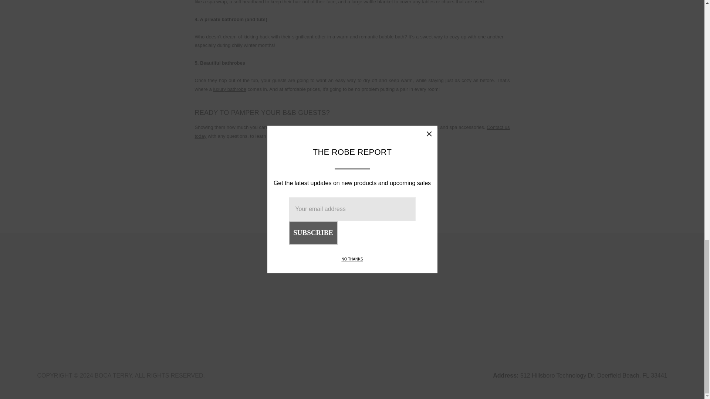 This screenshot has height=399, width=710. Describe the element at coordinates (352, 131) in the screenshot. I see `Contact us today` at that location.